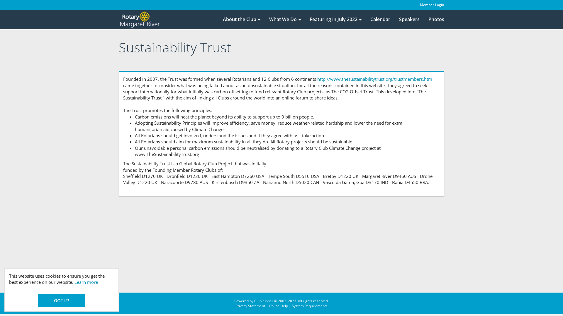 Image resolution: width=563 pixels, height=316 pixels. Describe the element at coordinates (380, 20) in the screenshot. I see `Calendar` at that location.